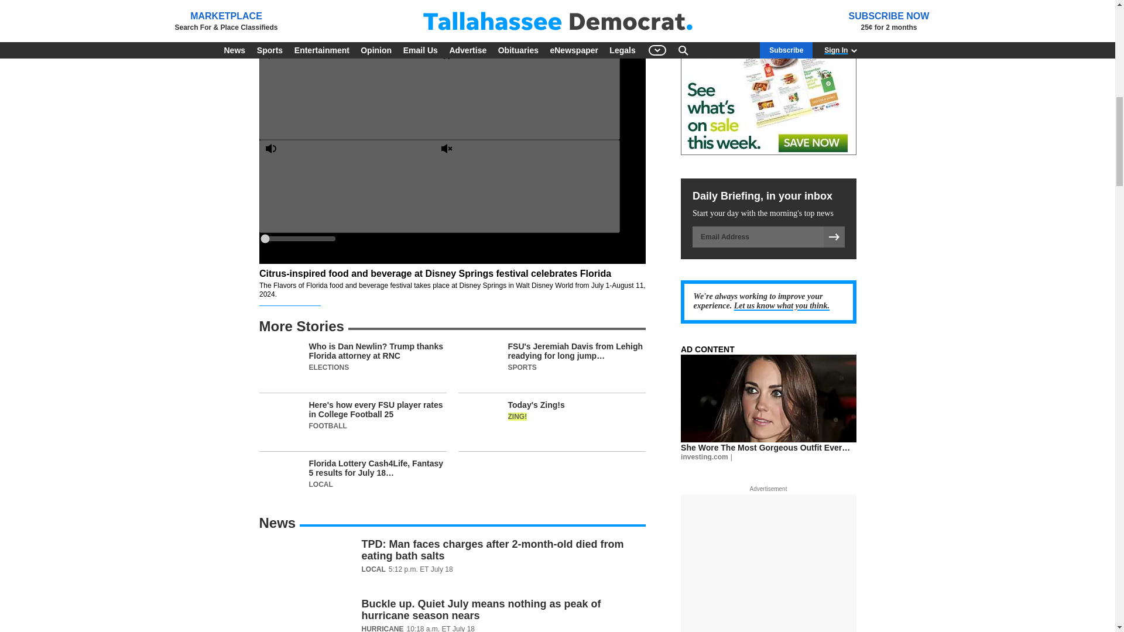 The width and height of the screenshot is (1124, 632). What do you see at coordinates (438, 92) in the screenshot?
I see `PlayPause` at bounding box center [438, 92].